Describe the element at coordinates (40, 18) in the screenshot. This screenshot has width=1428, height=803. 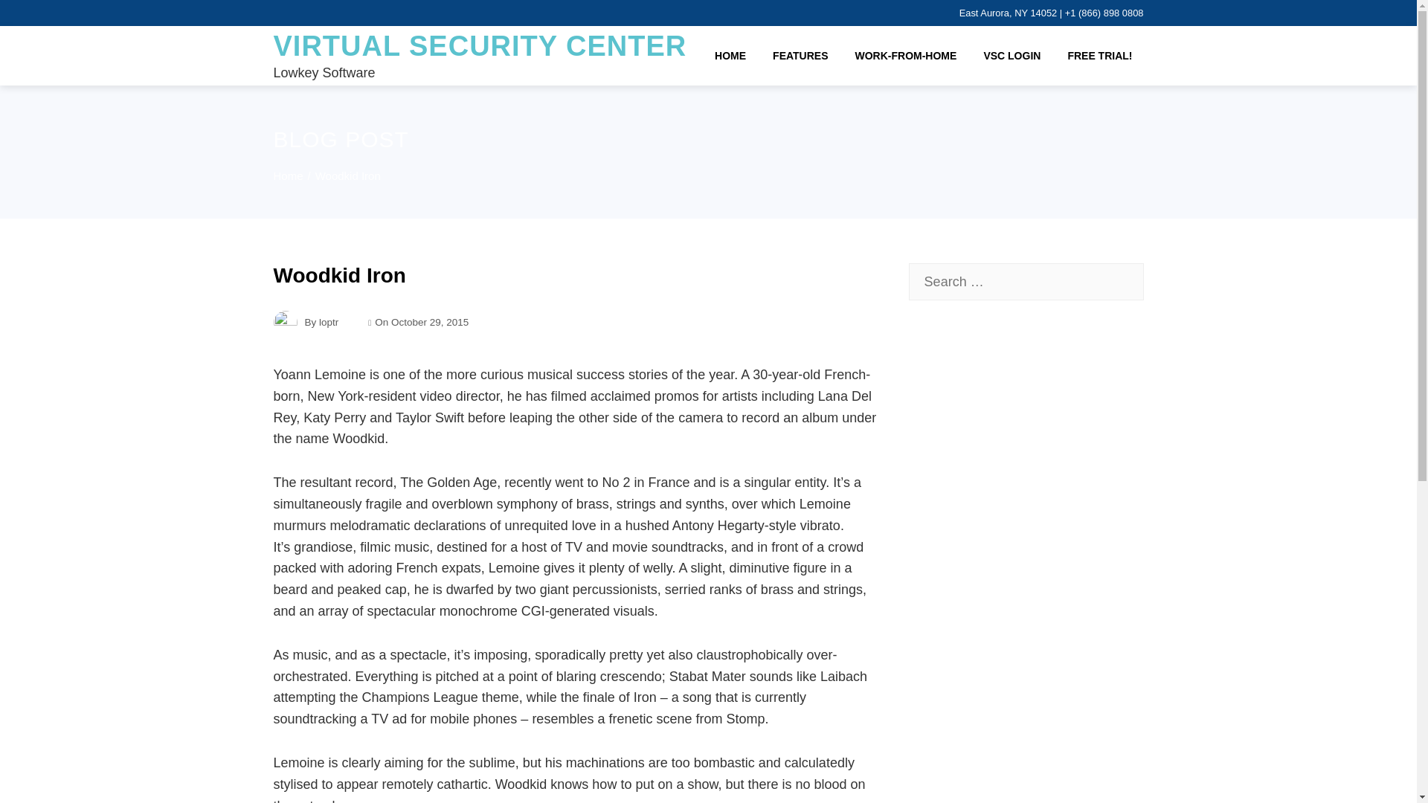
I see `Search` at that location.